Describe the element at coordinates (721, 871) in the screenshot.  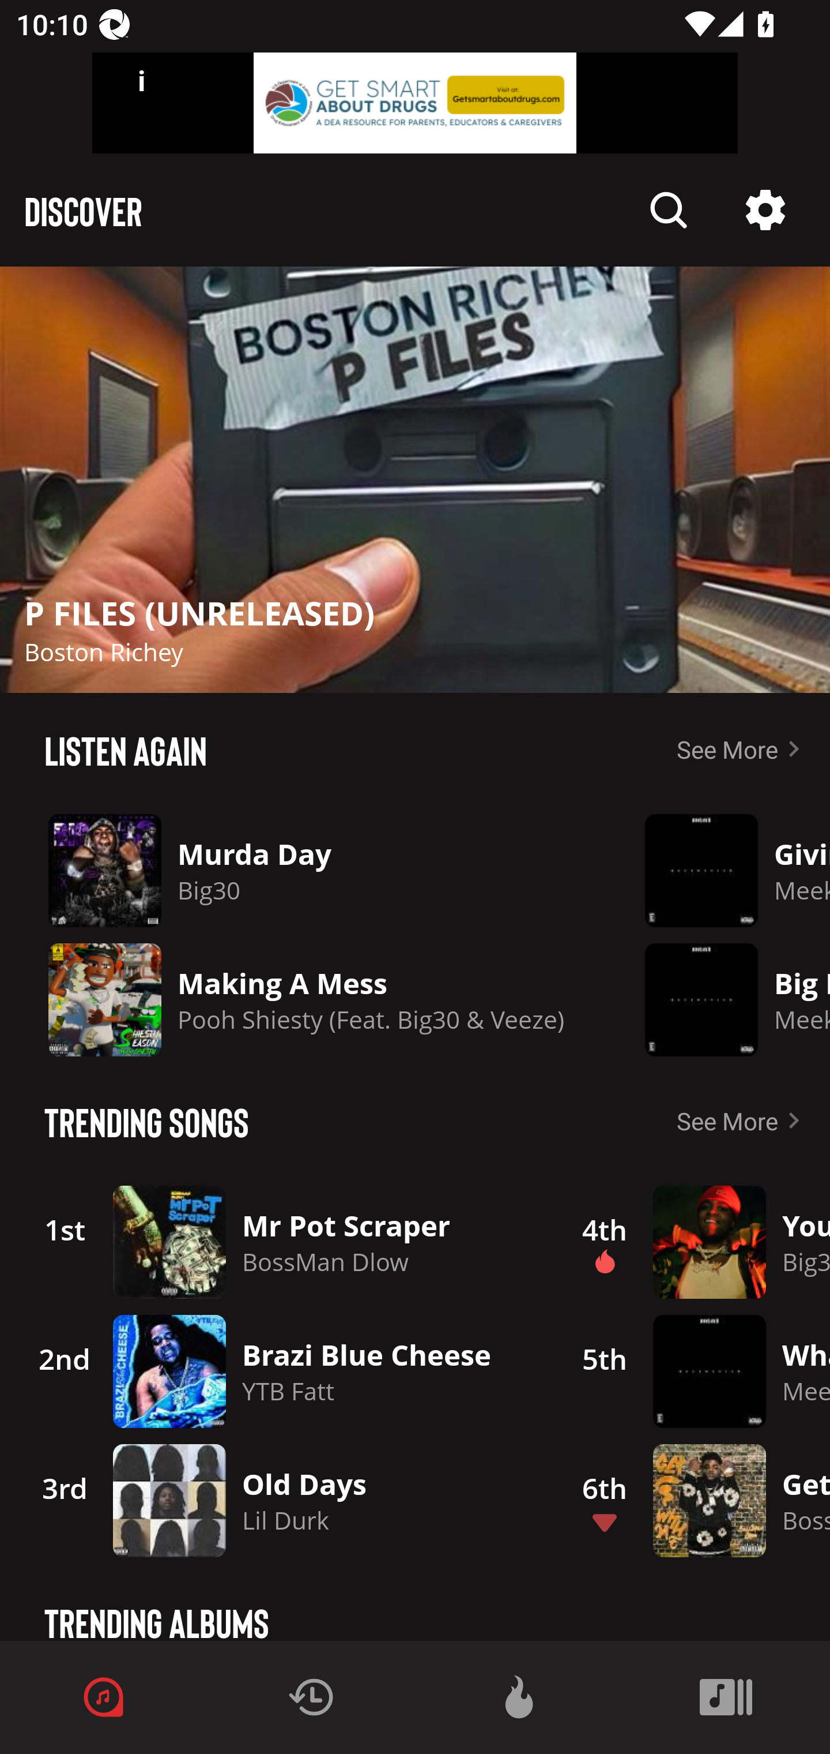
I see `Description Giving Chanel Meek Mill (Feat. Future)` at that location.